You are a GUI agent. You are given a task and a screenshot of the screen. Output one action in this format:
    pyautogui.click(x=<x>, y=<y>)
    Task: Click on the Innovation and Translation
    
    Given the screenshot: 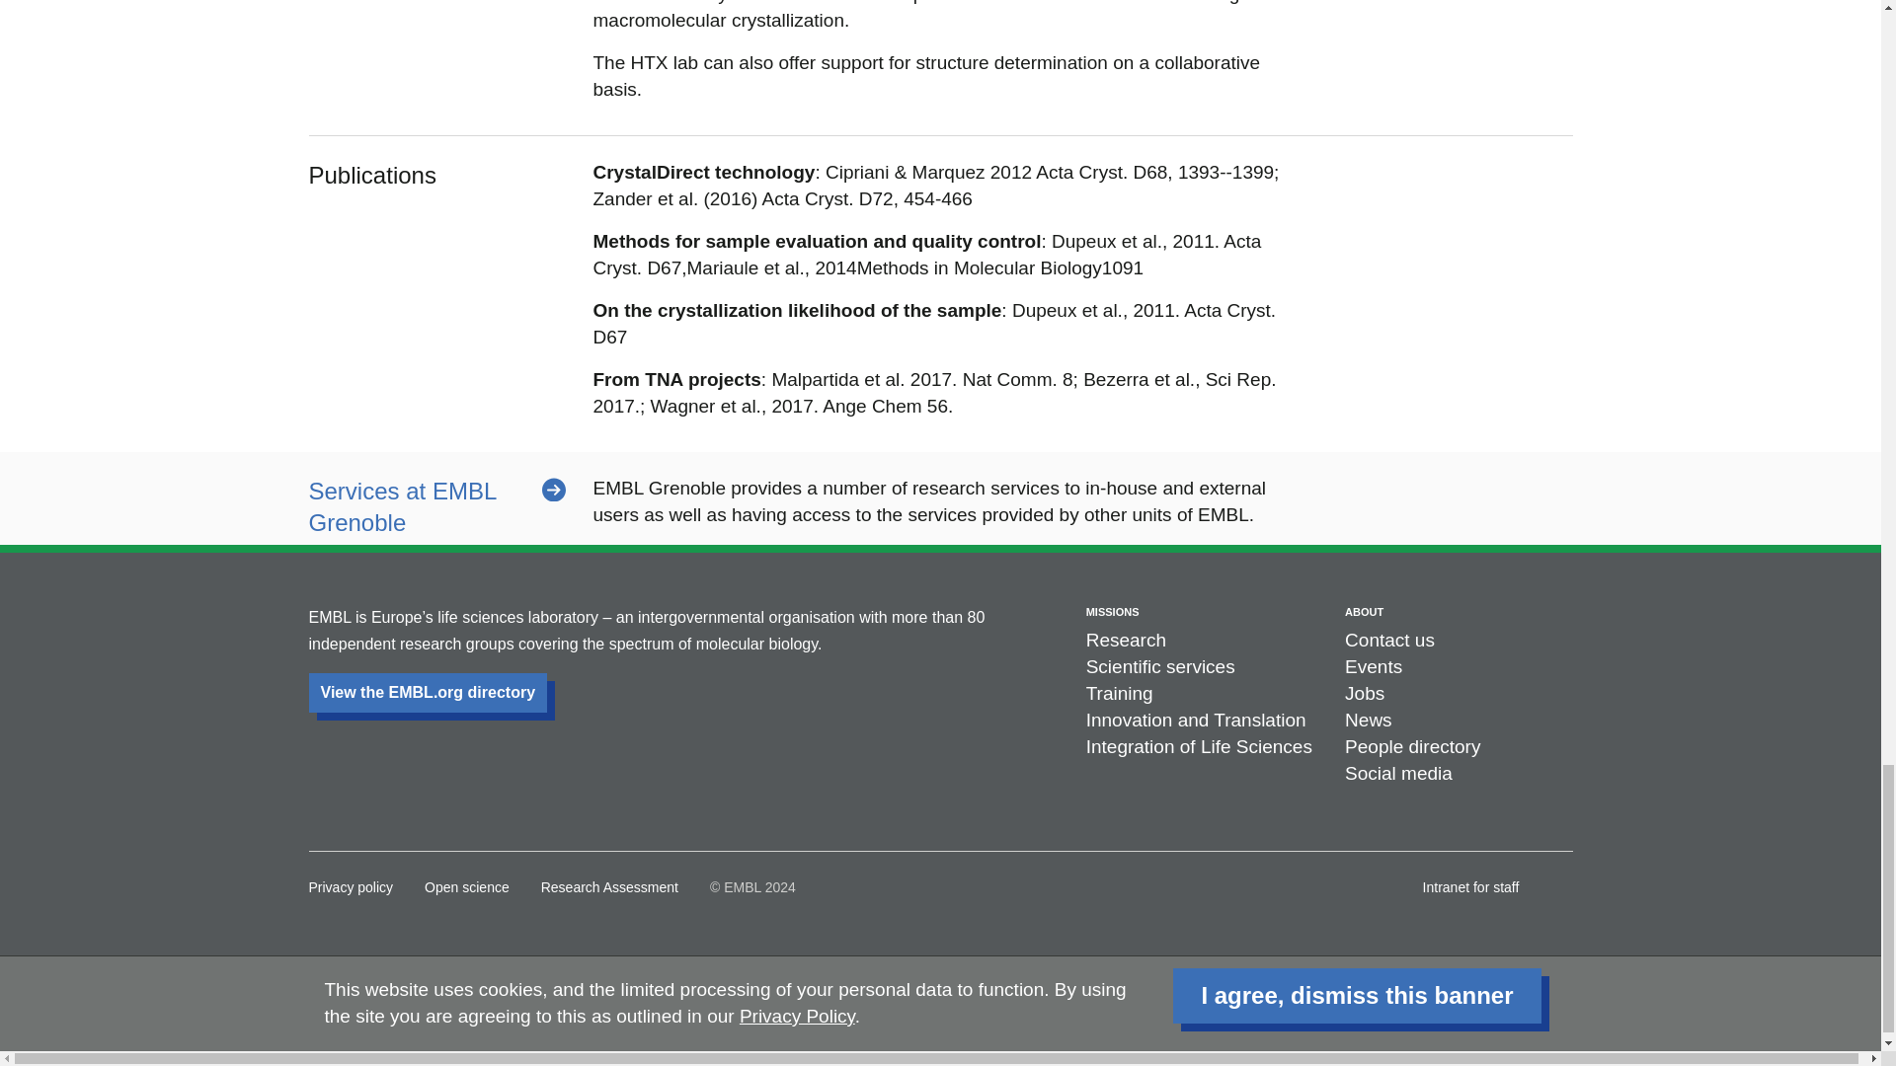 What is the action you would take?
    pyautogui.click(x=1196, y=720)
    